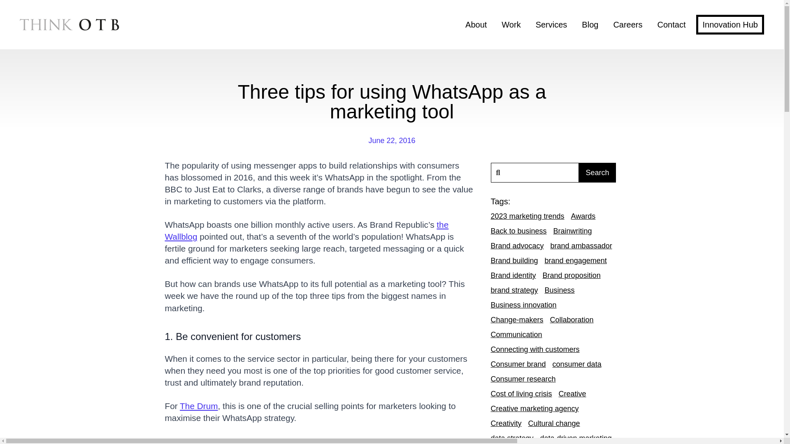 This screenshot has height=444, width=790. Describe the element at coordinates (199, 406) in the screenshot. I see `The Drum` at that location.